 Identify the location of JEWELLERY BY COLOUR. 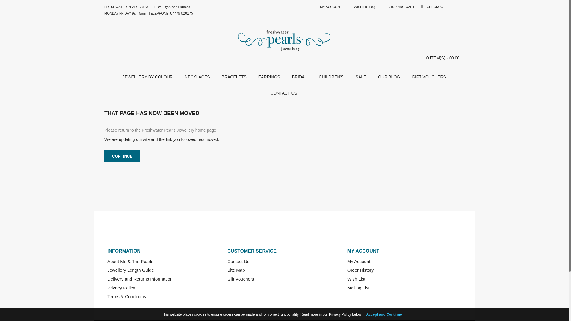
(148, 77).